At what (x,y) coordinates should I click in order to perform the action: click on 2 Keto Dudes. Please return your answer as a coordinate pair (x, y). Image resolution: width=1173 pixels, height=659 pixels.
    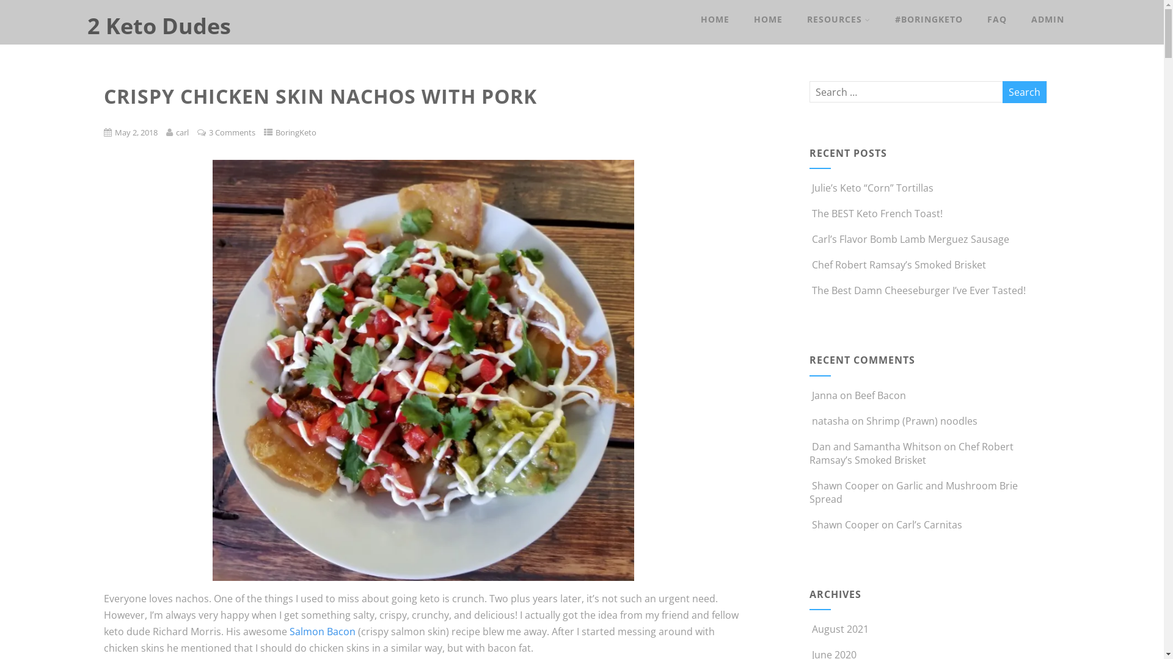
    Looking at the image, I should click on (159, 26).